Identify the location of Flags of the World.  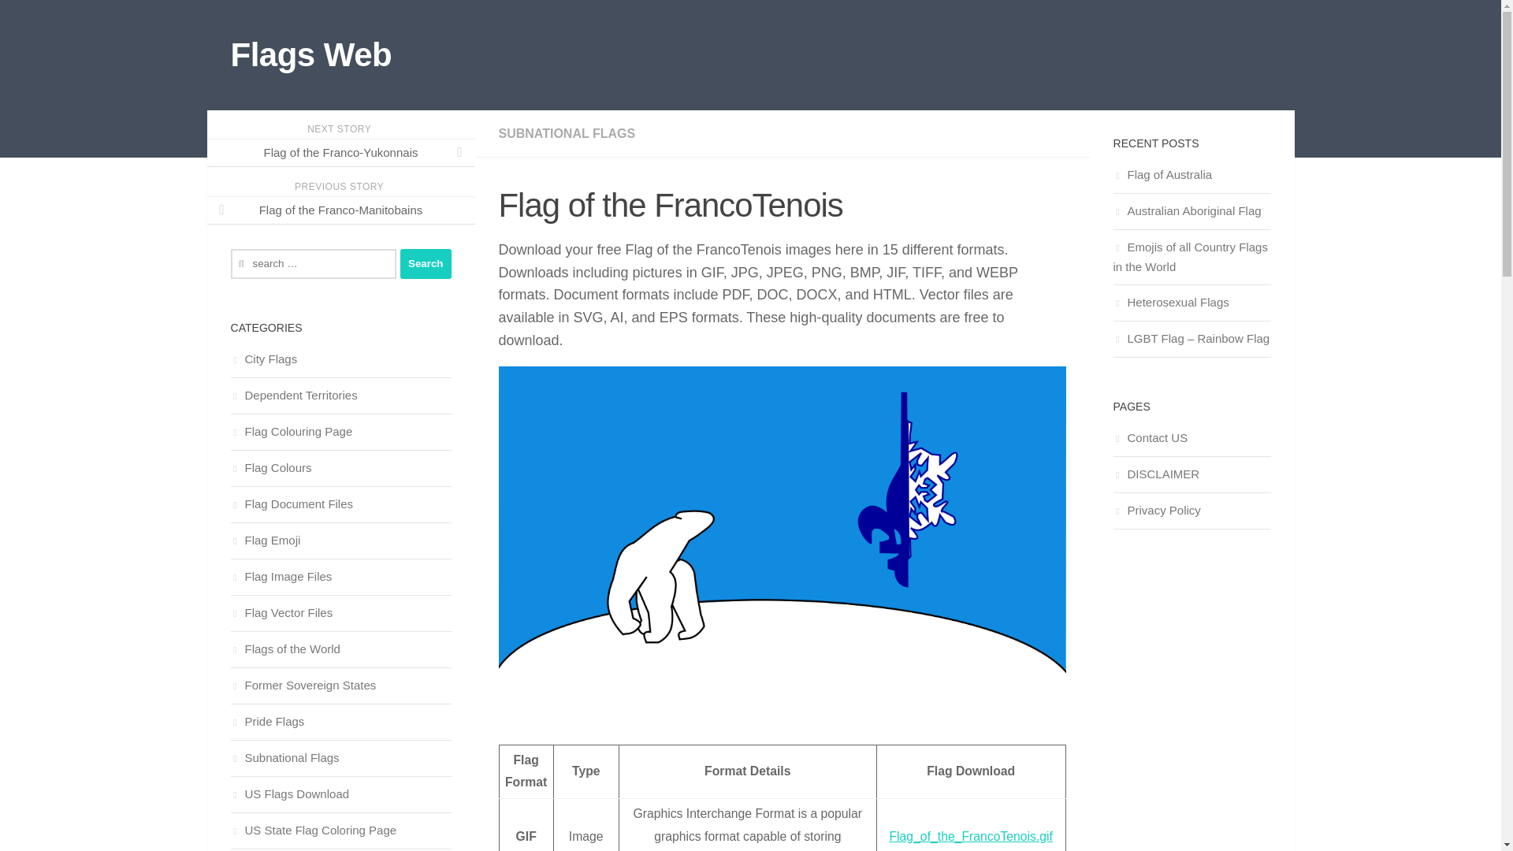
(284, 648).